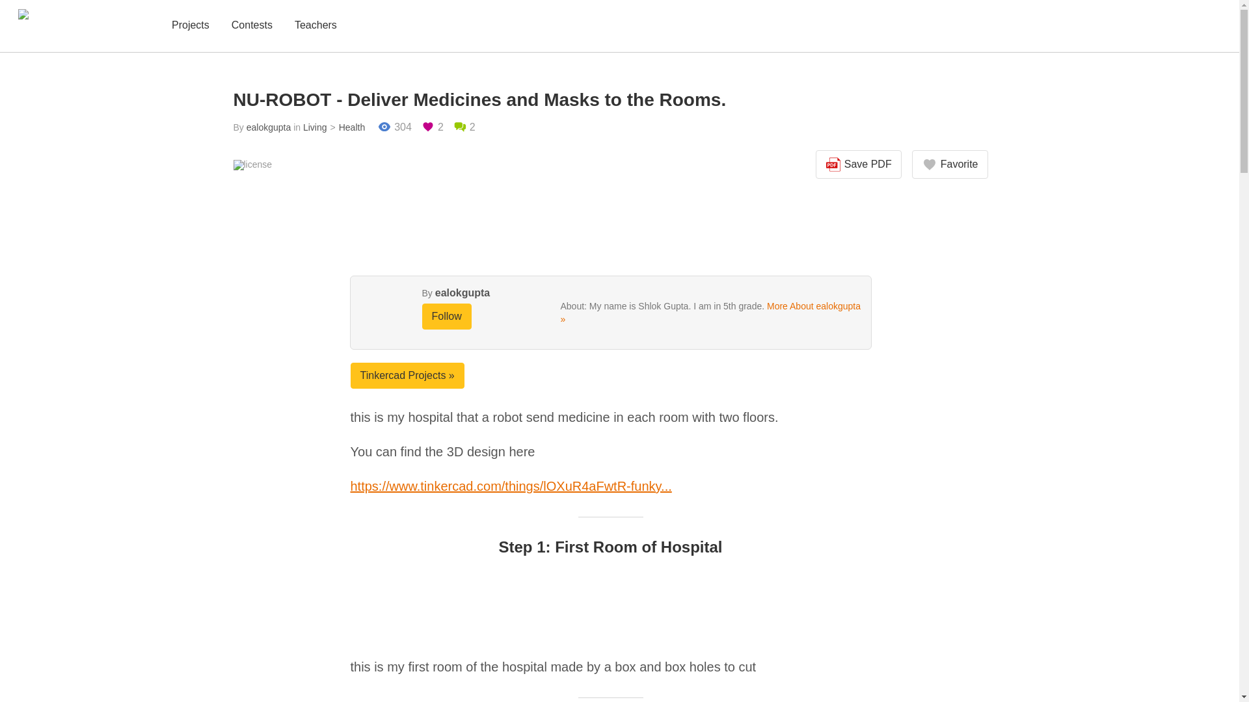 The height and width of the screenshot is (702, 1249). I want to click on Contests, so click(251, 26).